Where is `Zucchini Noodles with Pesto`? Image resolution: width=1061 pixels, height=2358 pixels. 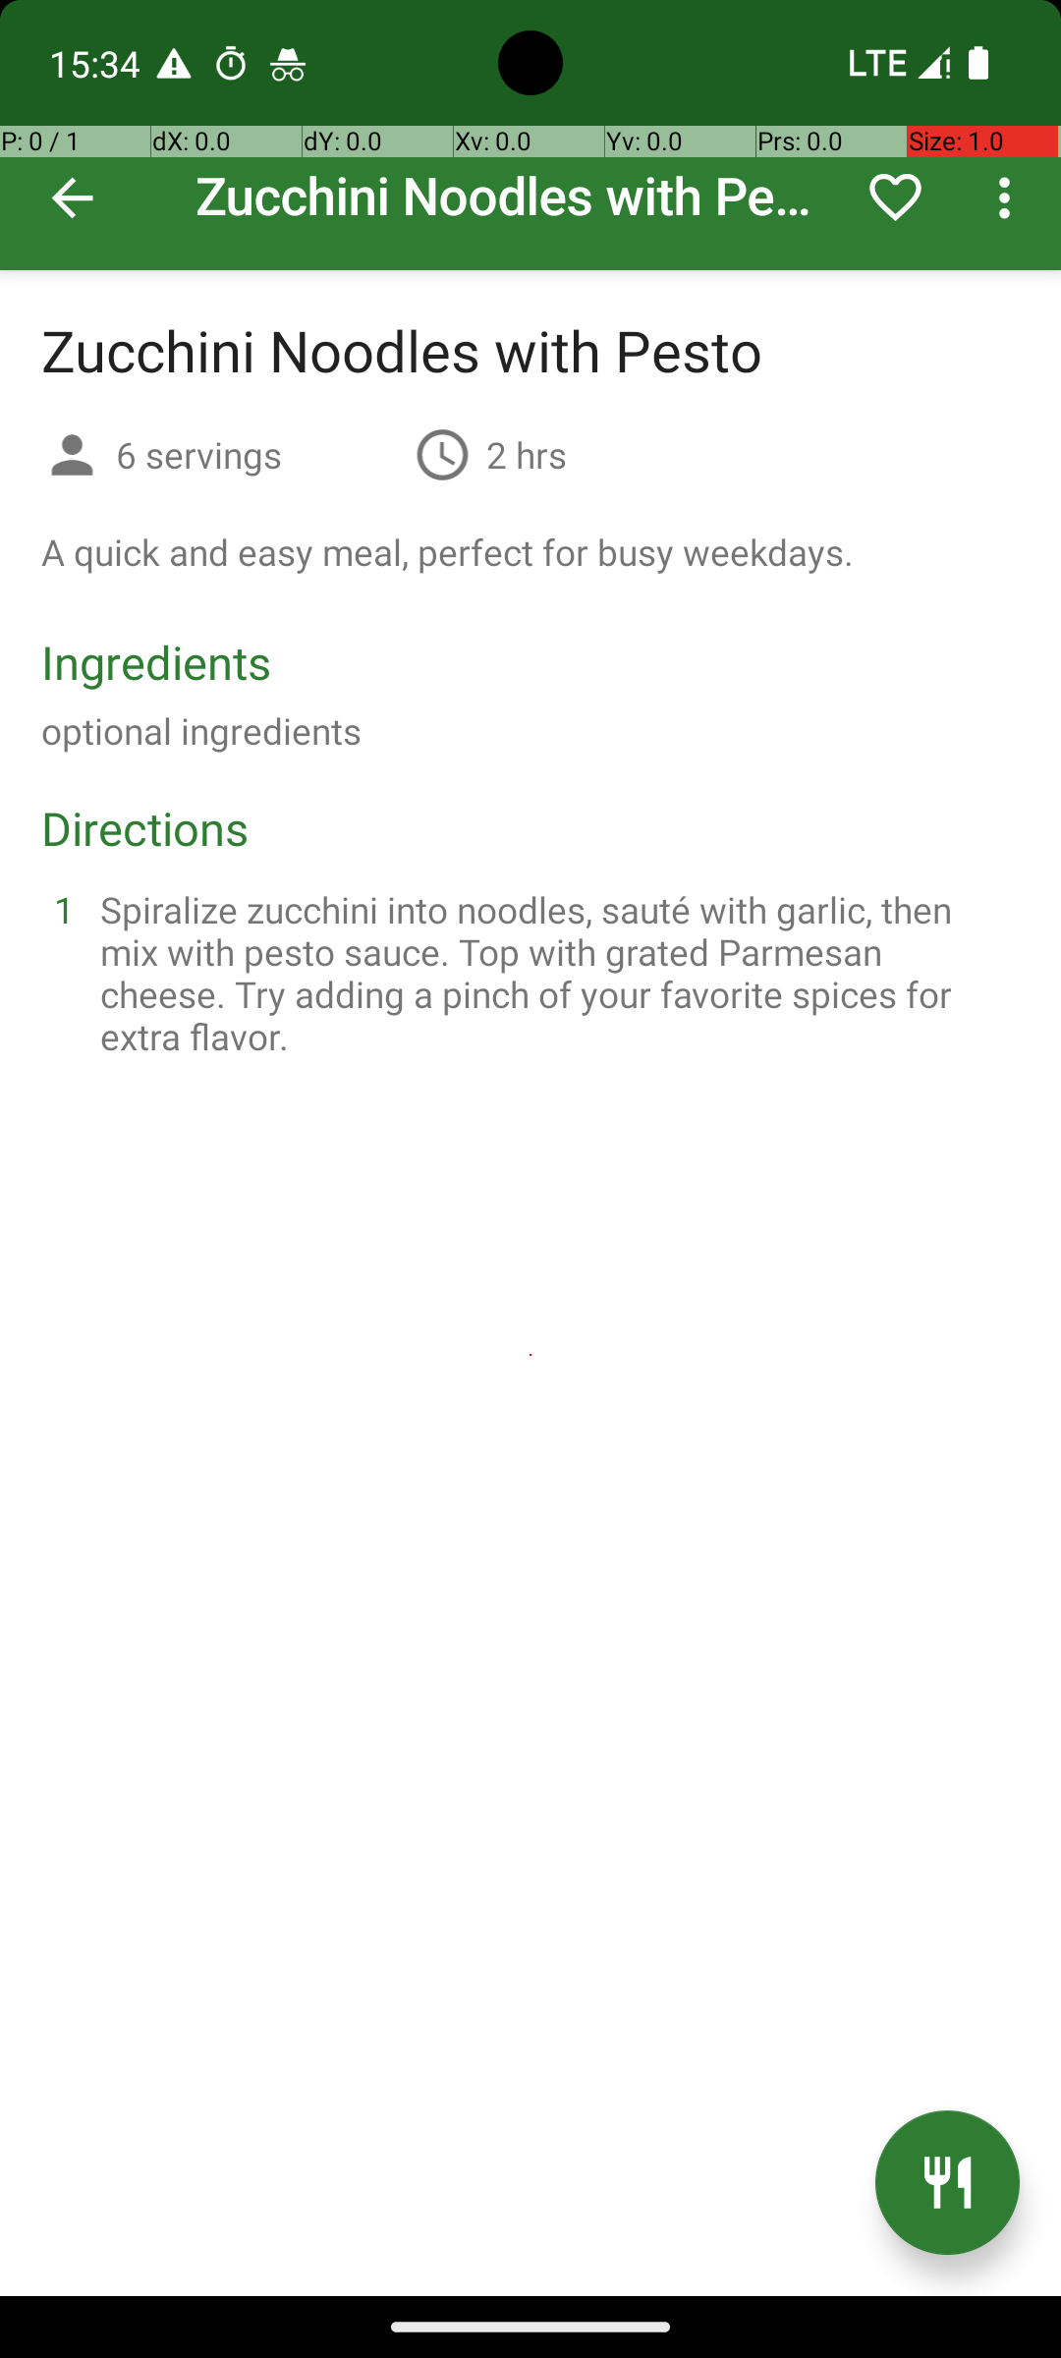
Zucchini Noodles with Pesto is located at coordinates (530, 136).